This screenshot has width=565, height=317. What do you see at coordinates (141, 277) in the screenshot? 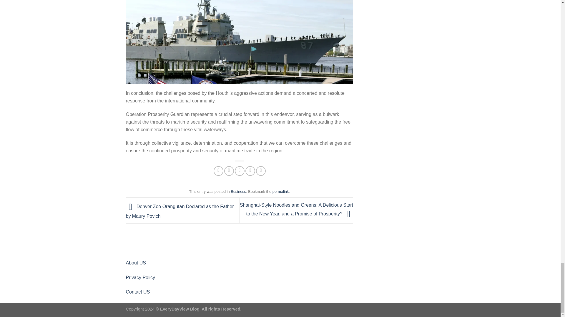
I see `Privacy Policy` at bounding box center [141, 277].